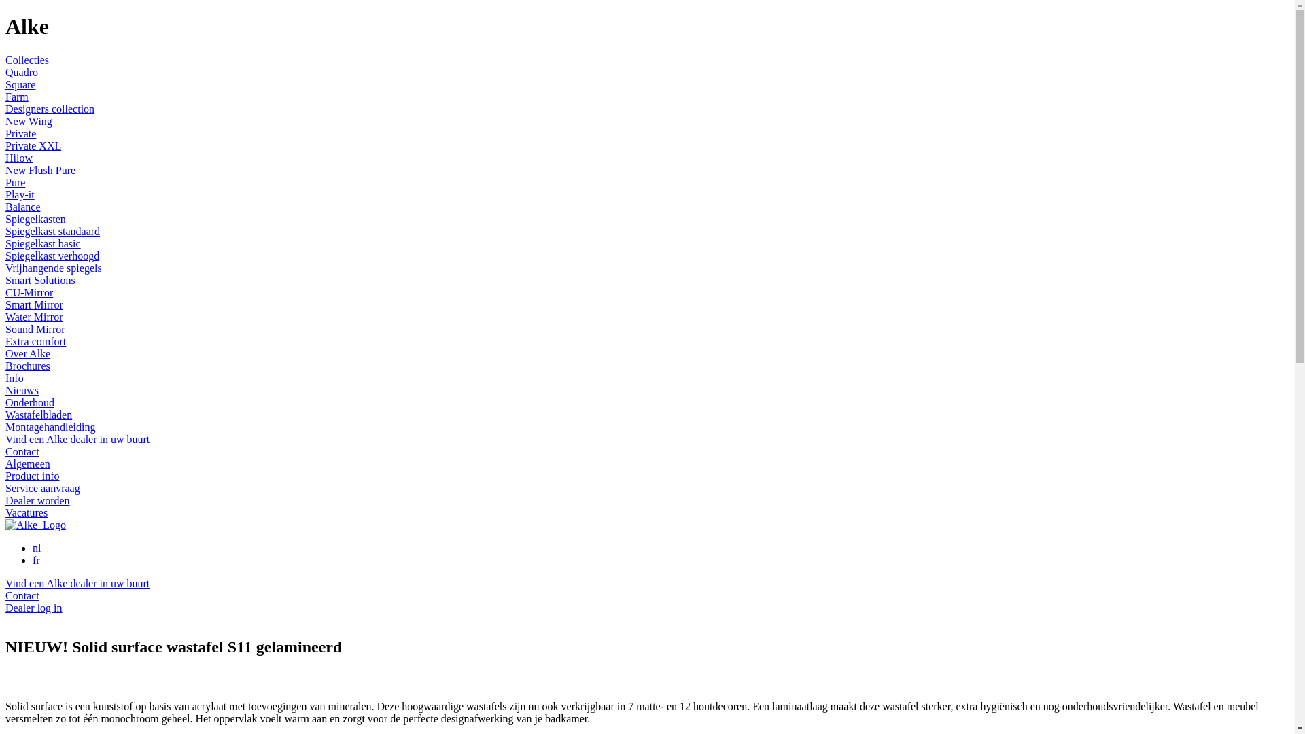 The image size is (1305, 734). What do you see at coordinates (20, 84) in the screenshot?
I see `Square` at bounding box center [20, 84].